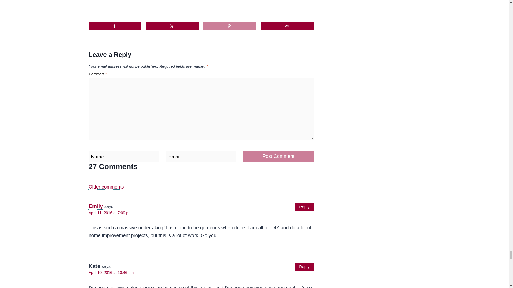 This screenshot has width=513, height=288. What do you see at coordinates (96, 206) in the screenshot?
I see `Emily` at bounding box center [96, 206].